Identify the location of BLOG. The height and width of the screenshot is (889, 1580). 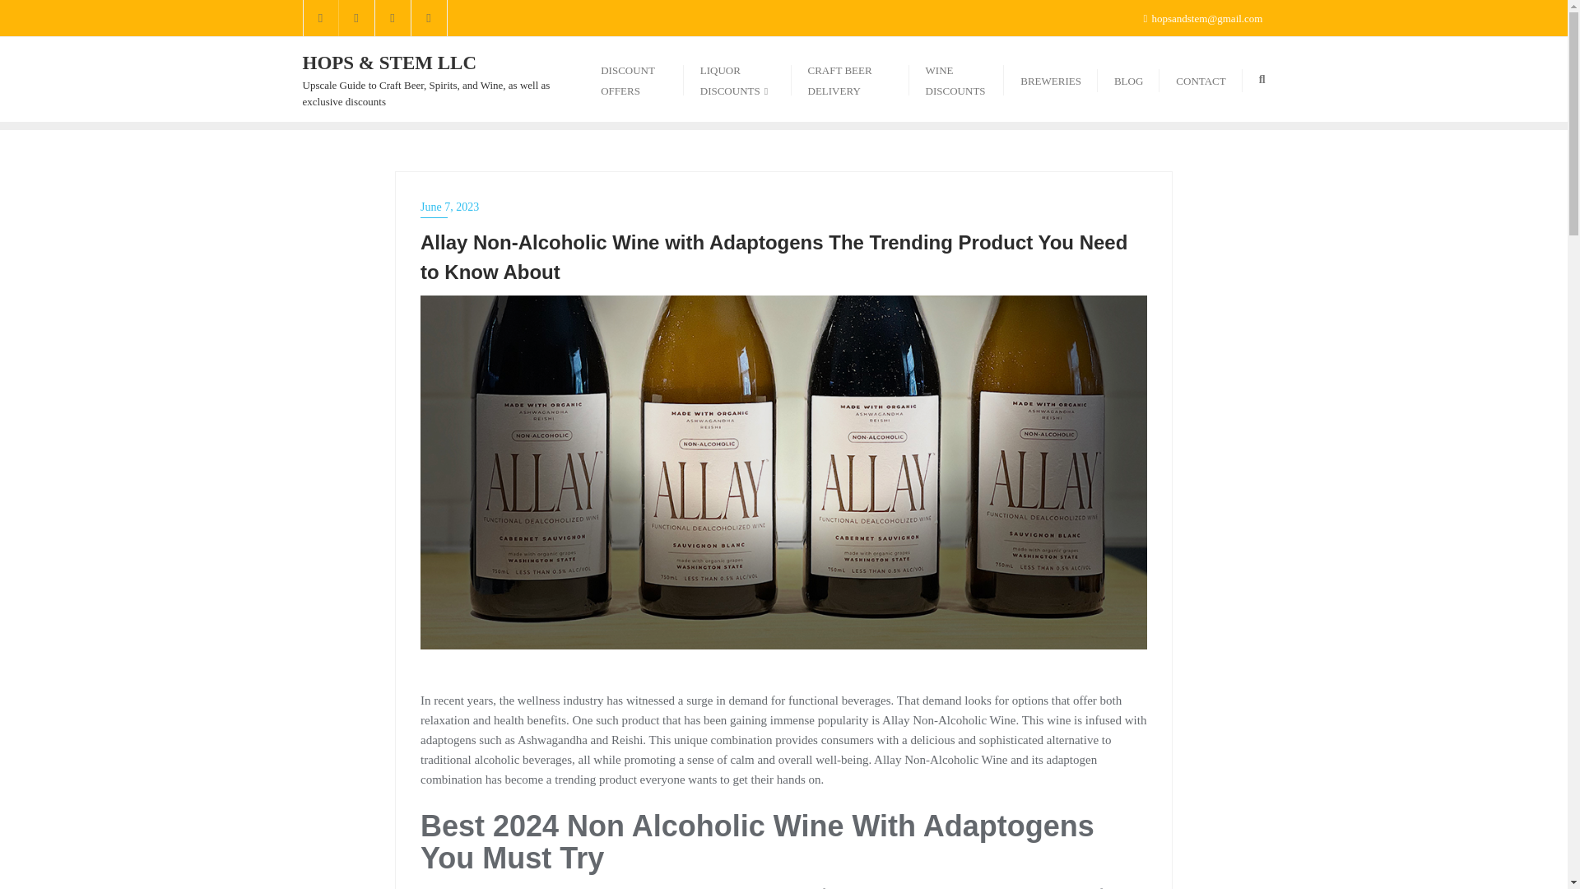
(1129, 79).